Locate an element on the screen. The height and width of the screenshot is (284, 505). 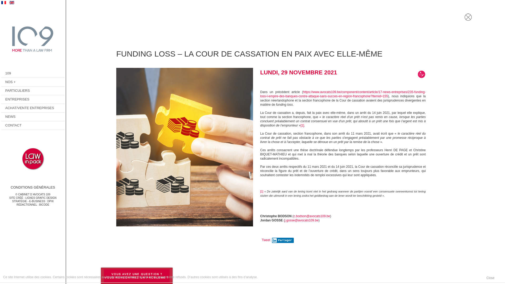
Tweet is located at coordinates (266, 240).